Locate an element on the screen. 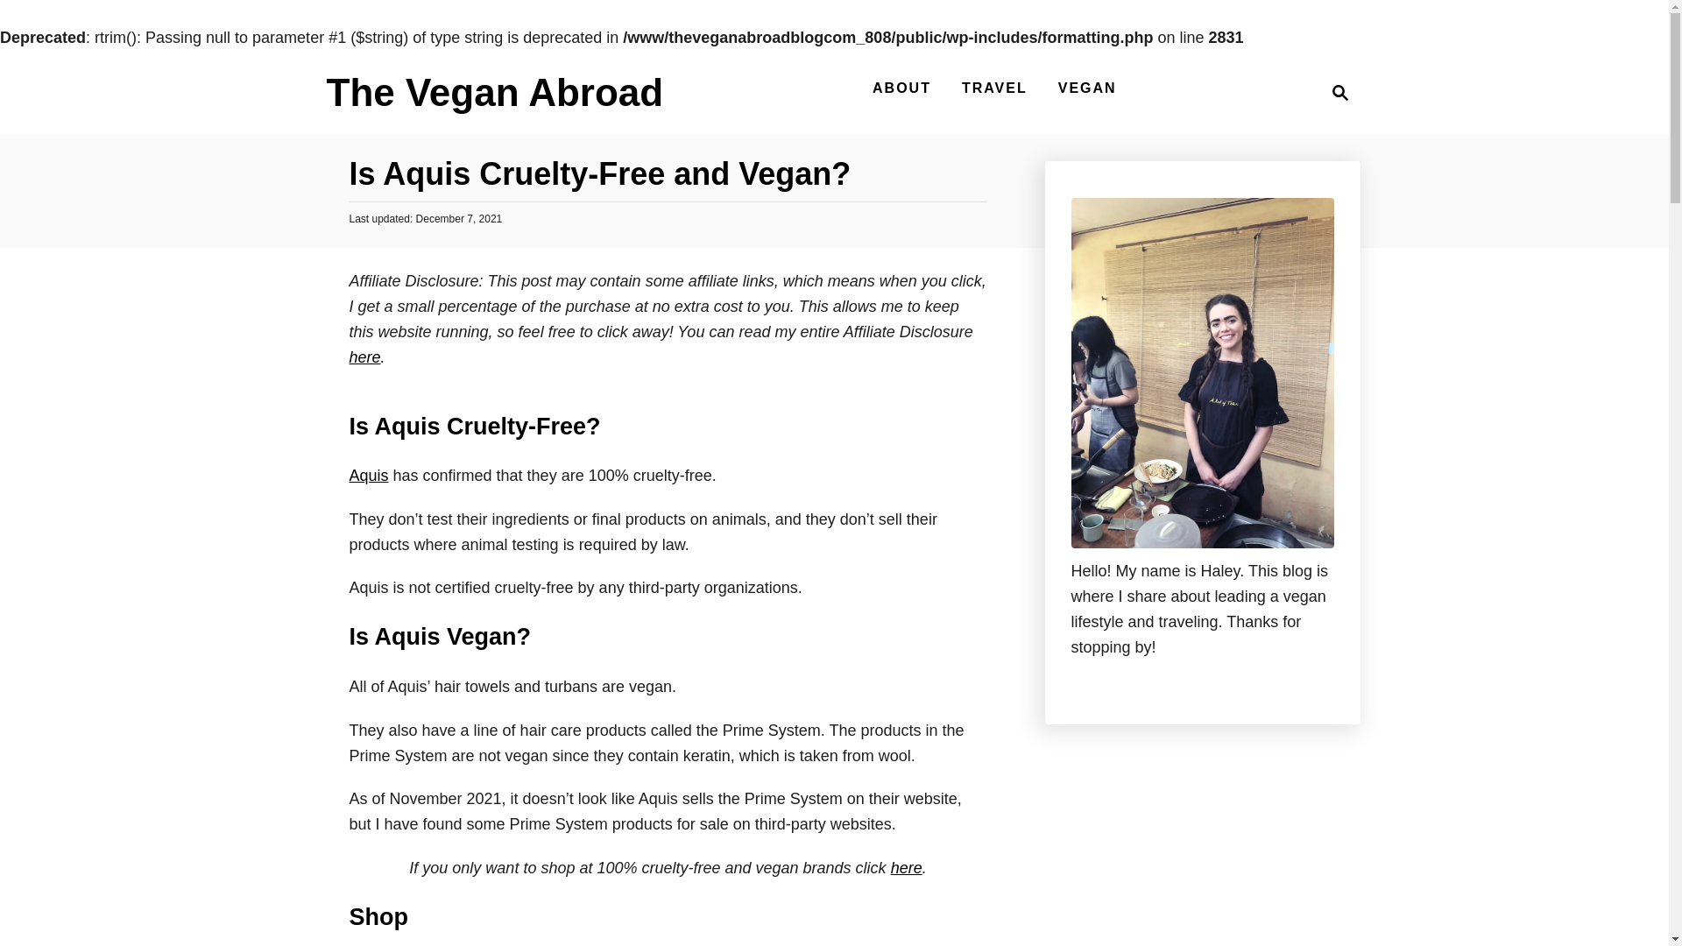 This screenshot has height=946, width=1682. here is located at coordinates (906, 867).